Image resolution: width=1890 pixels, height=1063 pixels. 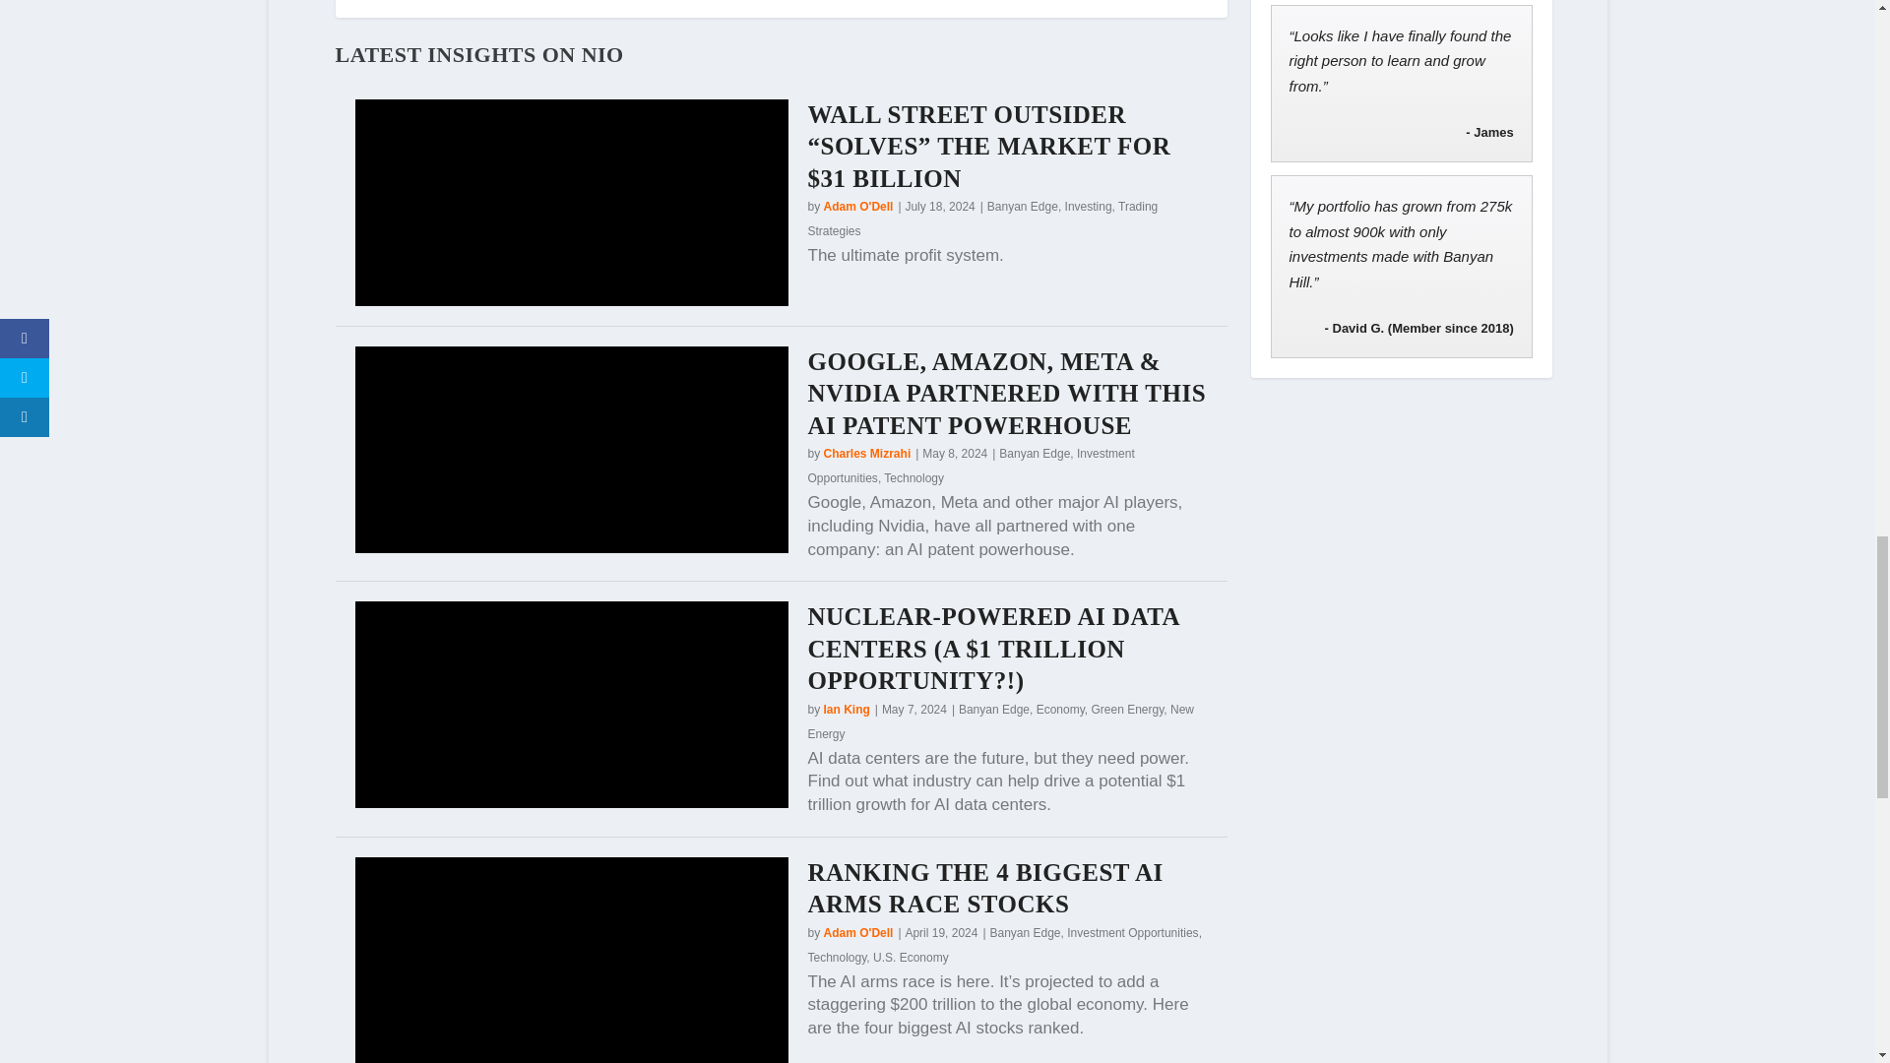 I want to click on Ian King, so click(x=847, y=709).